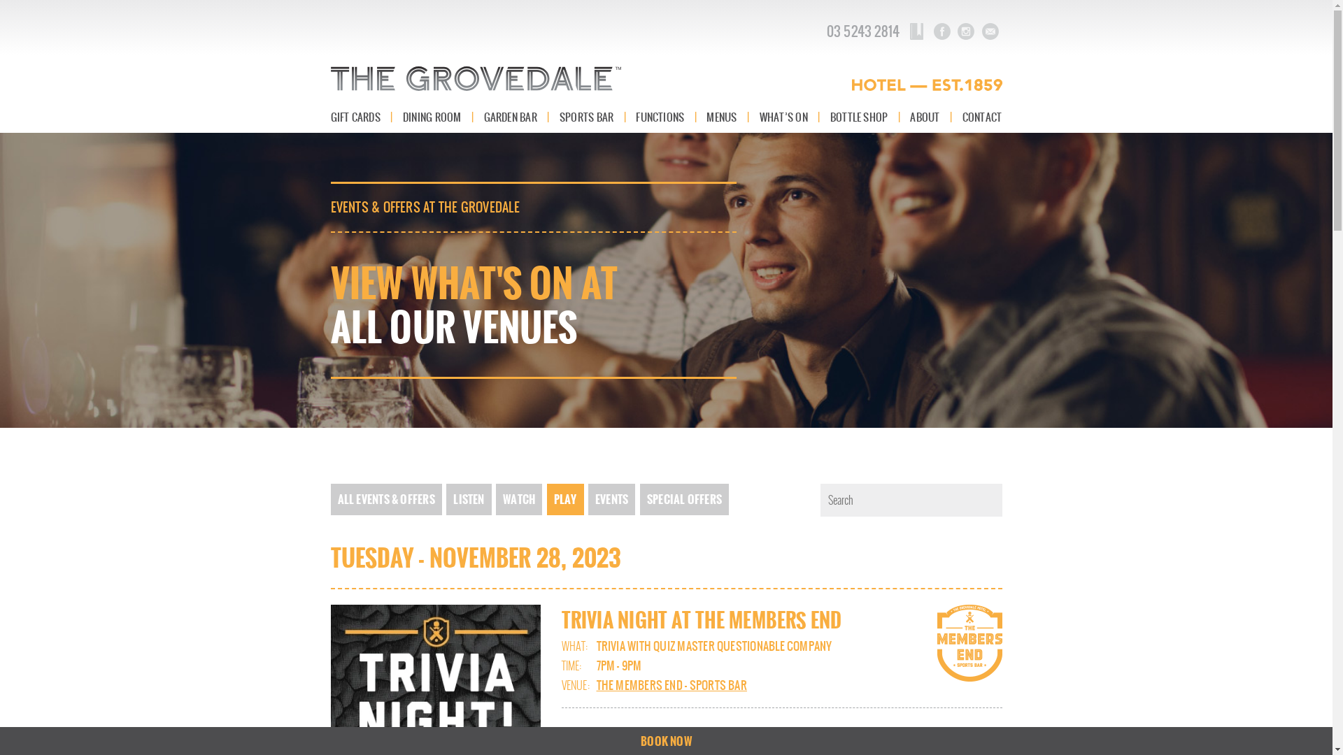 The image size is (1343, 755). I want to click on ABOUT, so click(925, 117).